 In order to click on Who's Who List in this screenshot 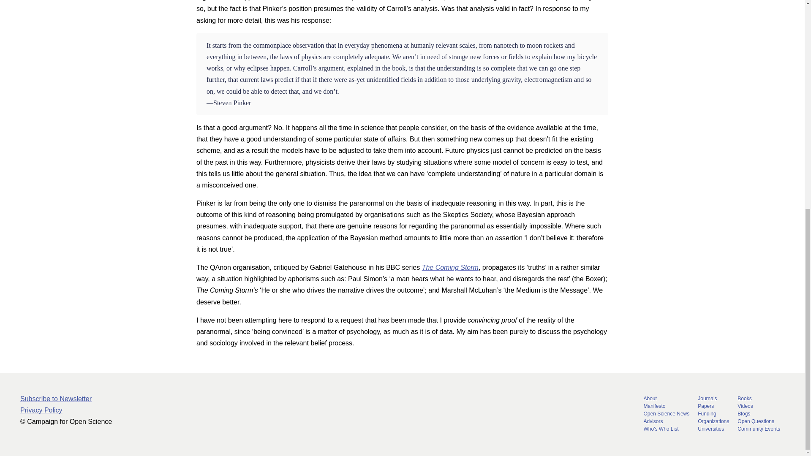, I will do `click(667, 429)`.